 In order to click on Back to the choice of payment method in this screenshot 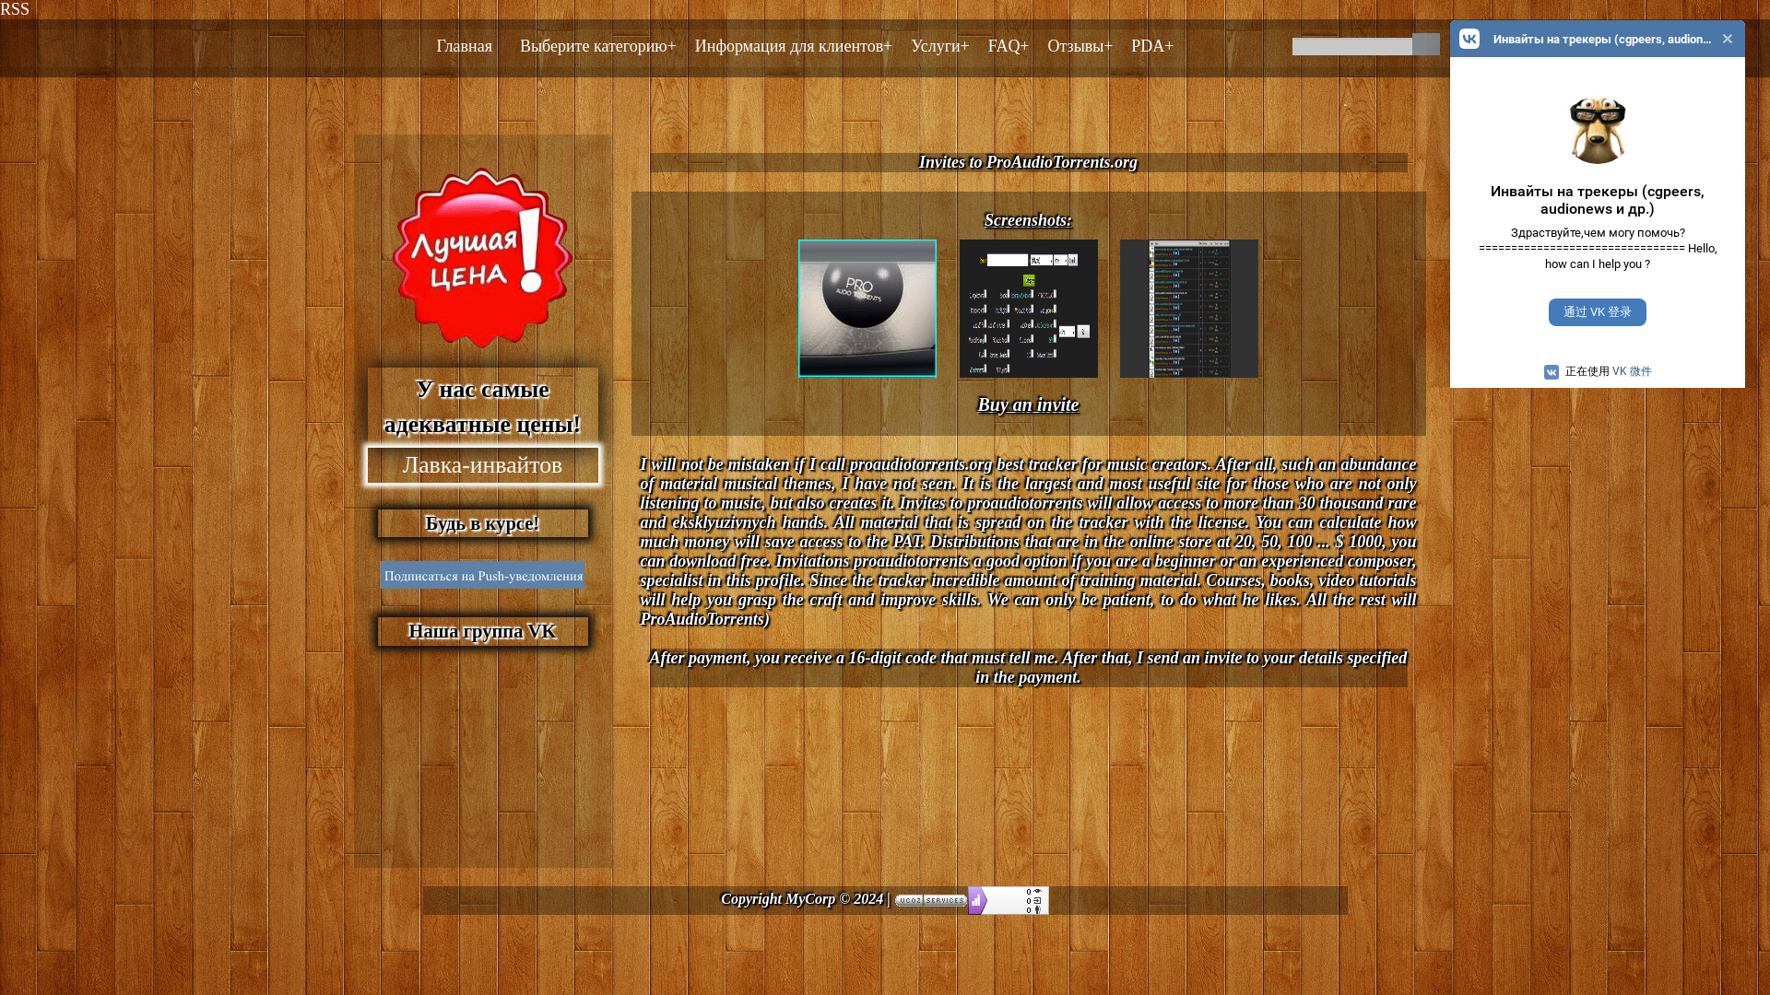, I will do `click(1027, 405)`.